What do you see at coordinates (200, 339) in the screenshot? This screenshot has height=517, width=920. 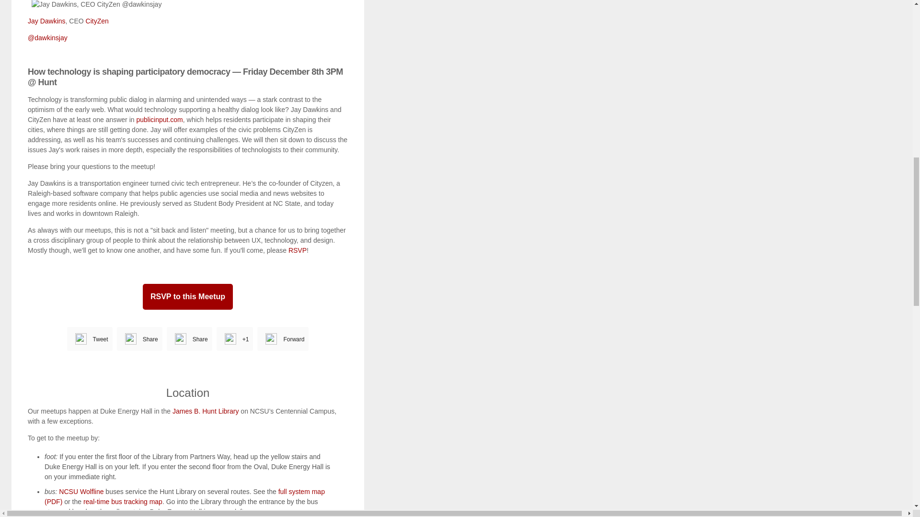 I see `Share` at bounding box center [200, 339].